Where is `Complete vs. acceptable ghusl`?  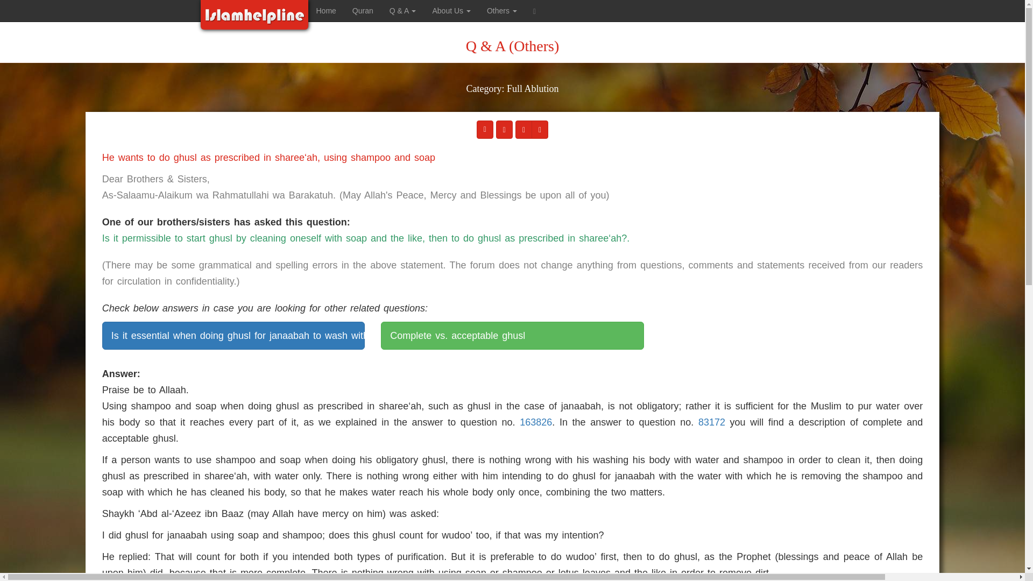 Complete vs. acceptable ghusl is located at coordinates (512, 336).